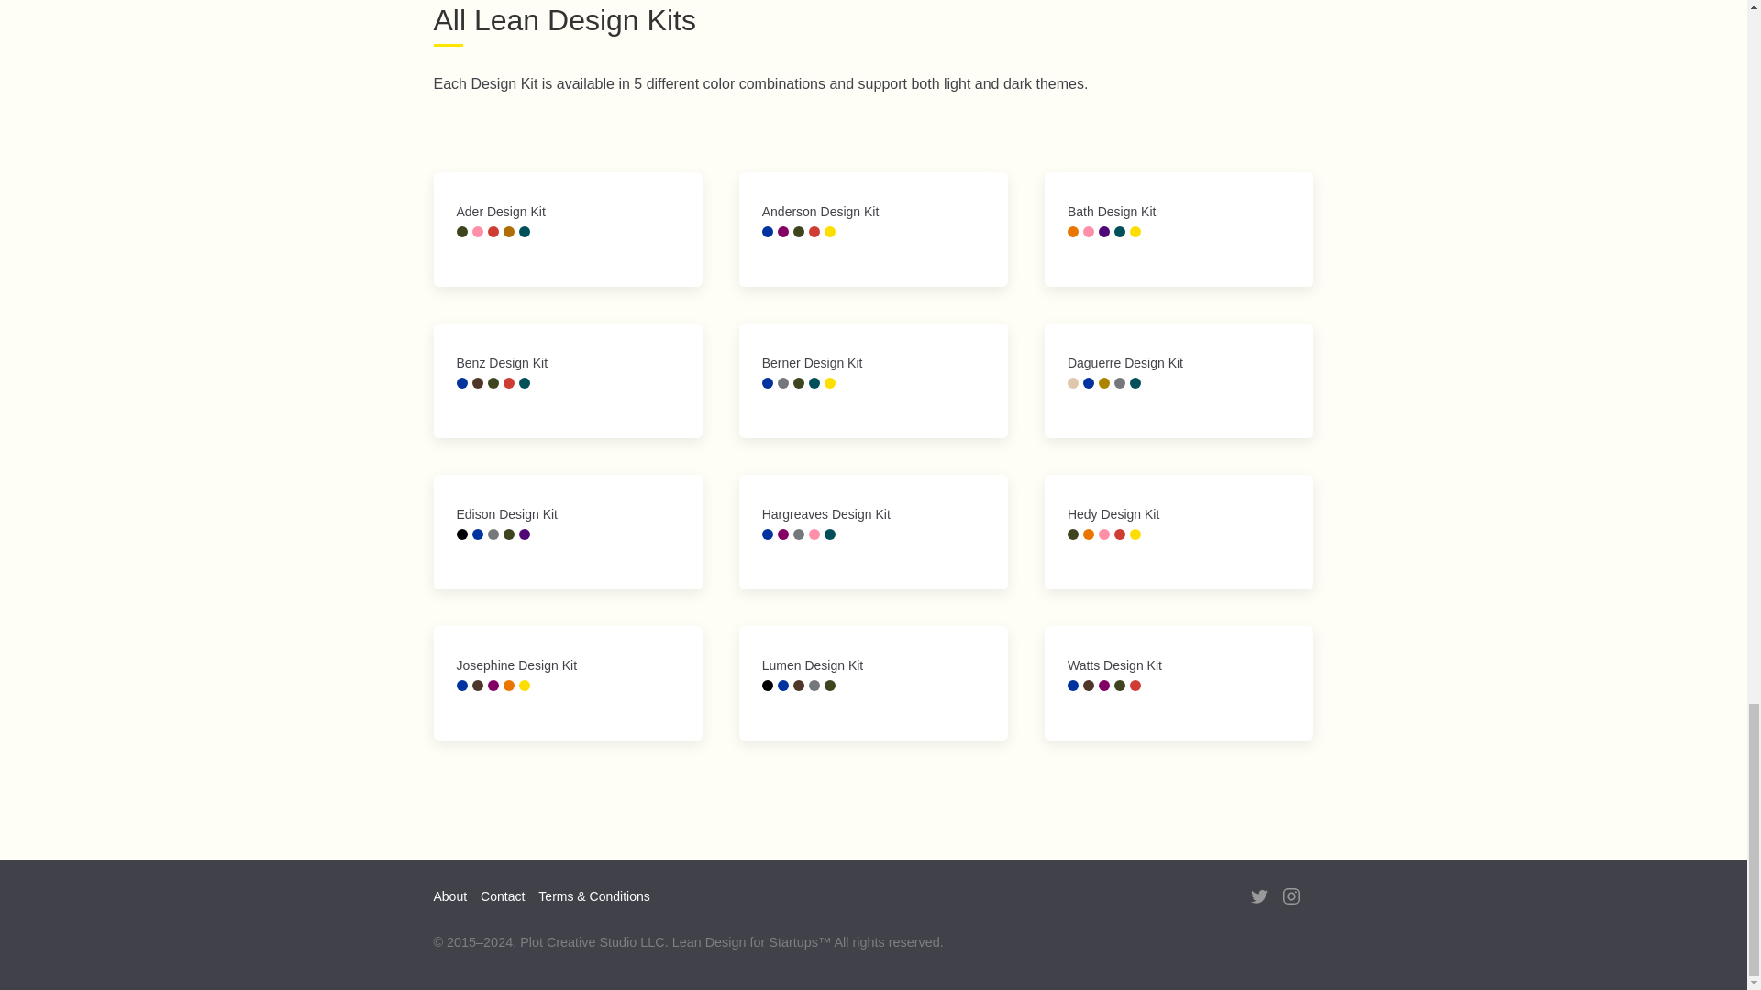  I want to click on Hedy Design Kit, so click(1179, 532).